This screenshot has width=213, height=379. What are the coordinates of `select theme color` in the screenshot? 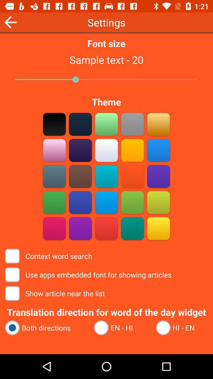 It's located at (54, 176).